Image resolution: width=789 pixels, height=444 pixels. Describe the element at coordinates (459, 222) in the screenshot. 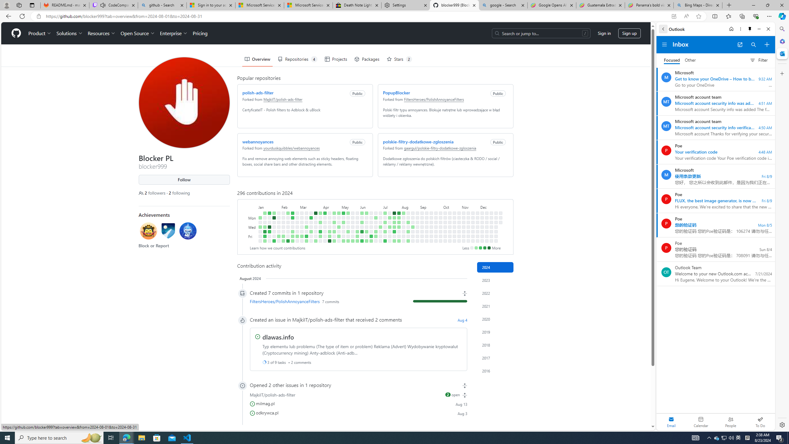

I see `No contributions on October 29th.` at that location.